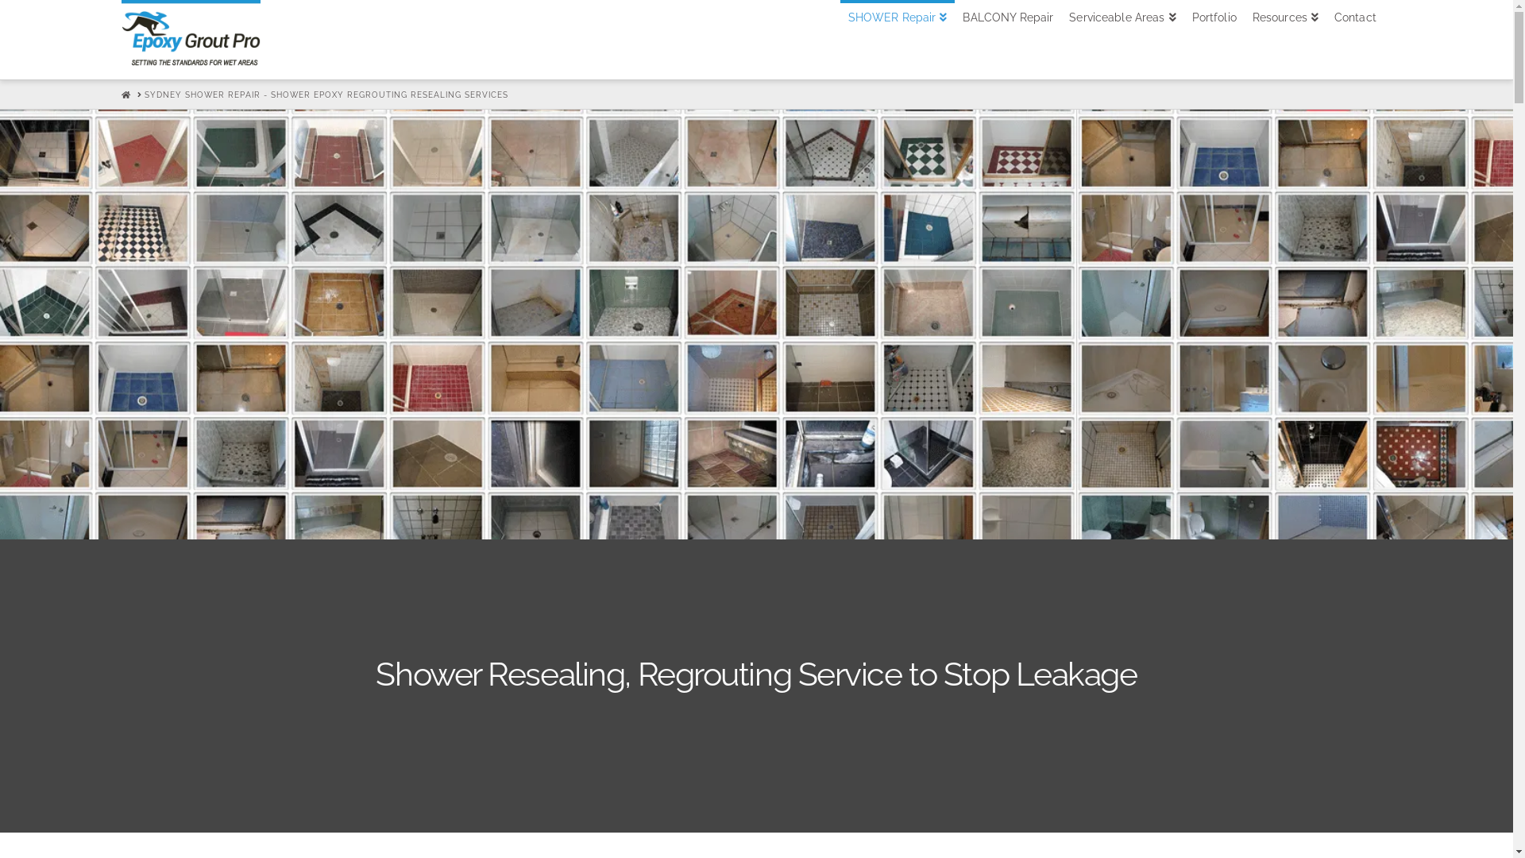  Describe the element at coordinates (125, 95) in the screenshot. I see `HOME` at that location.